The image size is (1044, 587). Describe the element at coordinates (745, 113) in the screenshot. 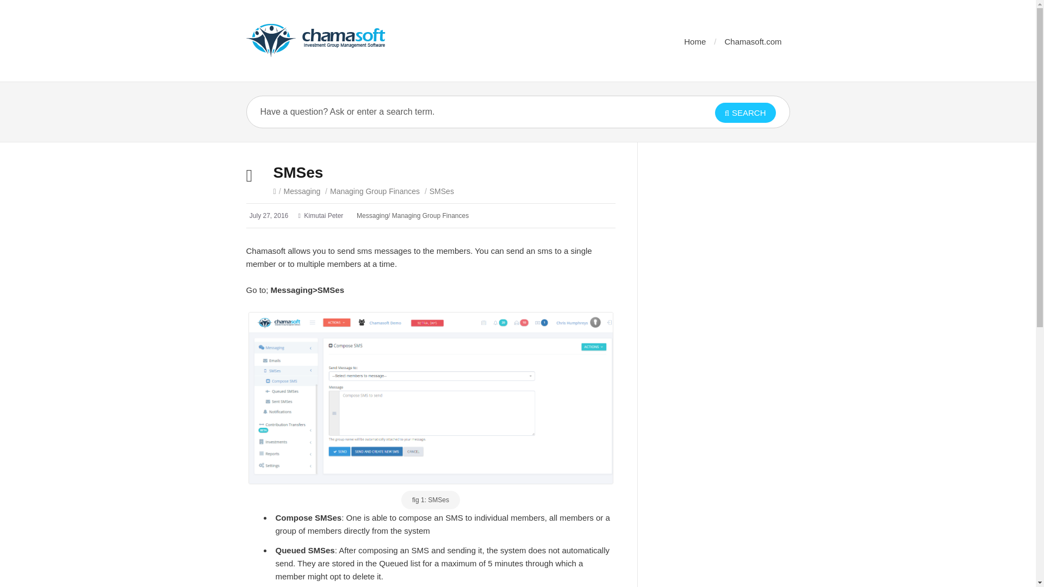

I see `SEARCH` at that location.